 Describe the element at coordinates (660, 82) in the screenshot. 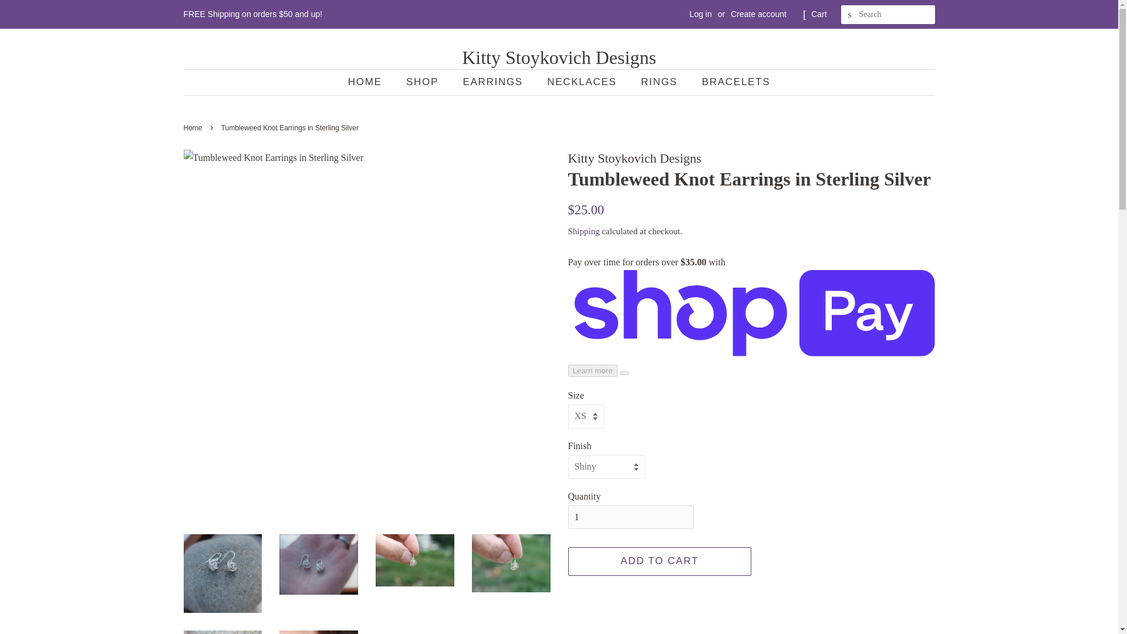

I see `RINGS` at that location.